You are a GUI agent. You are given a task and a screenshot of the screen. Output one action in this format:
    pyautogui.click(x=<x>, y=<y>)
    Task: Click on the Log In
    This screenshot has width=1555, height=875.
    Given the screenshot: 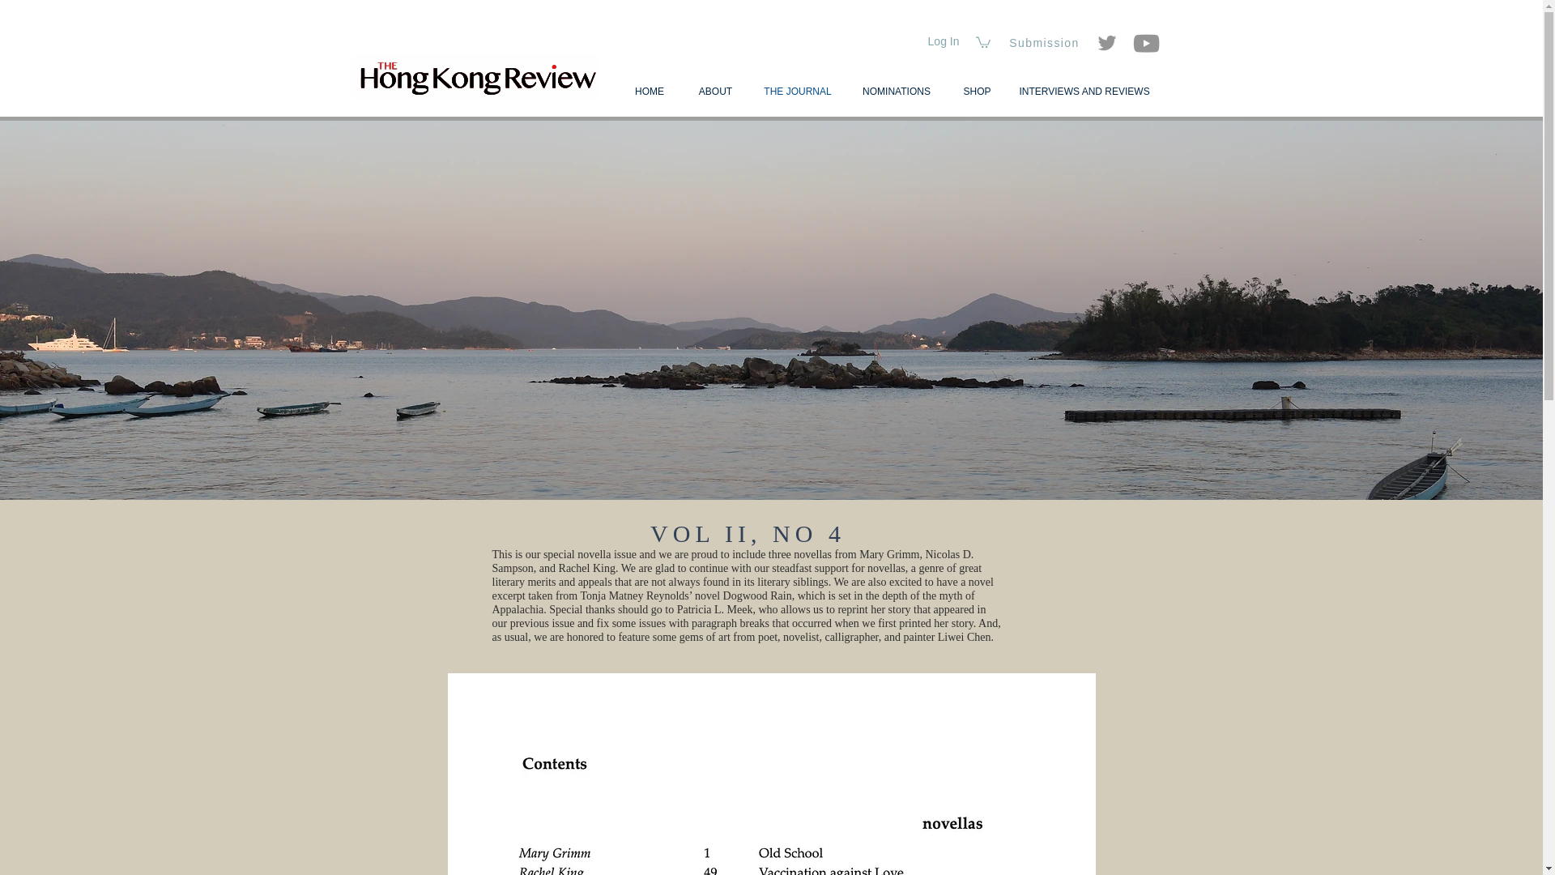 What is the action you would take?
    pyautogui.click(x=944, y=42)
    